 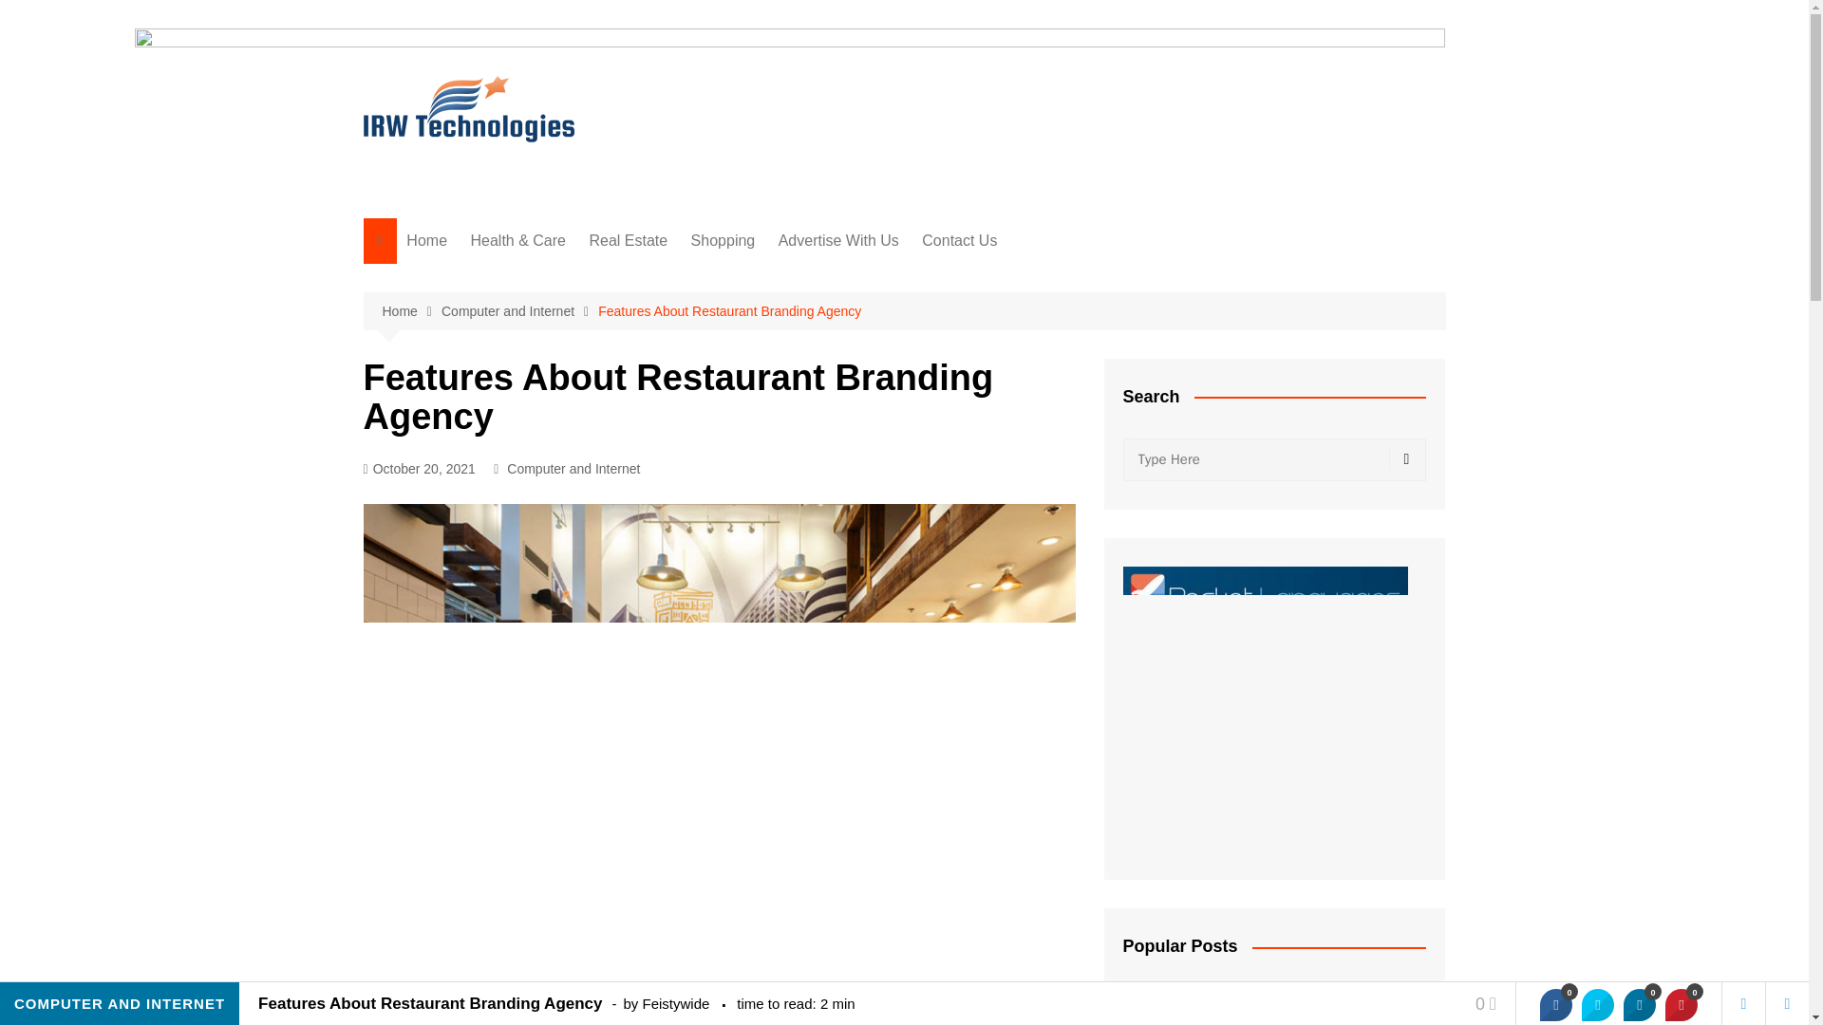 I want to click on October 20, 2021, so click(x=418, y=469).